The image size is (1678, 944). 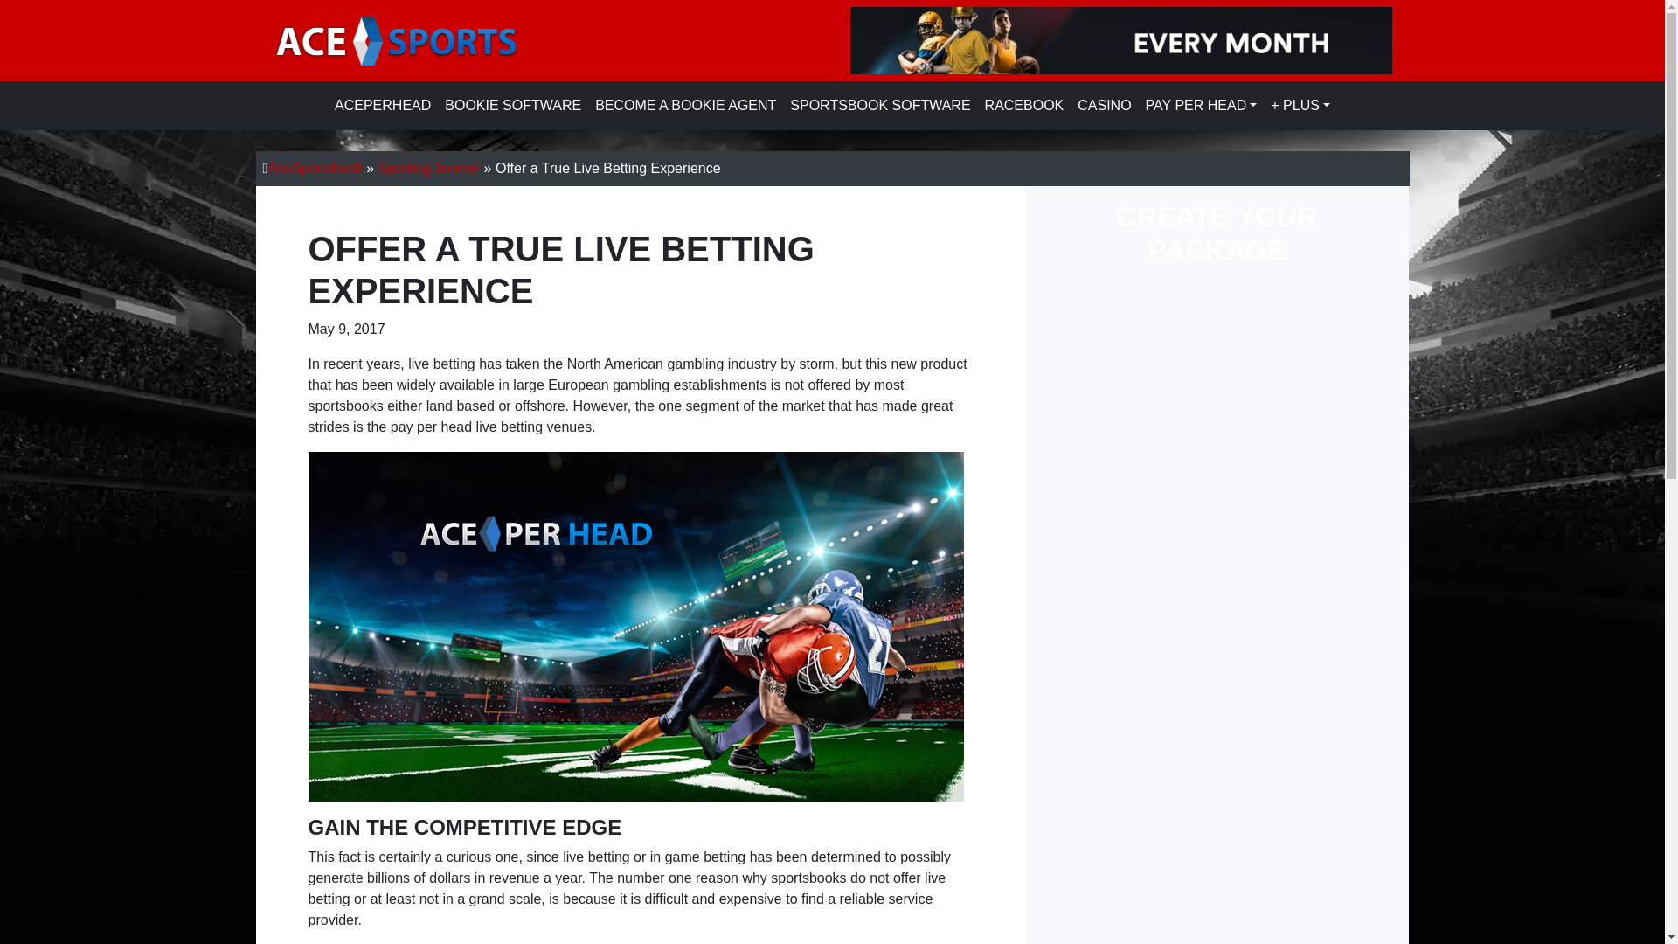 What do you see at coordinates (513, 106) in the screenshot?
I see `BOOKIE SOFTWARE` at bounding box center [513, 106].